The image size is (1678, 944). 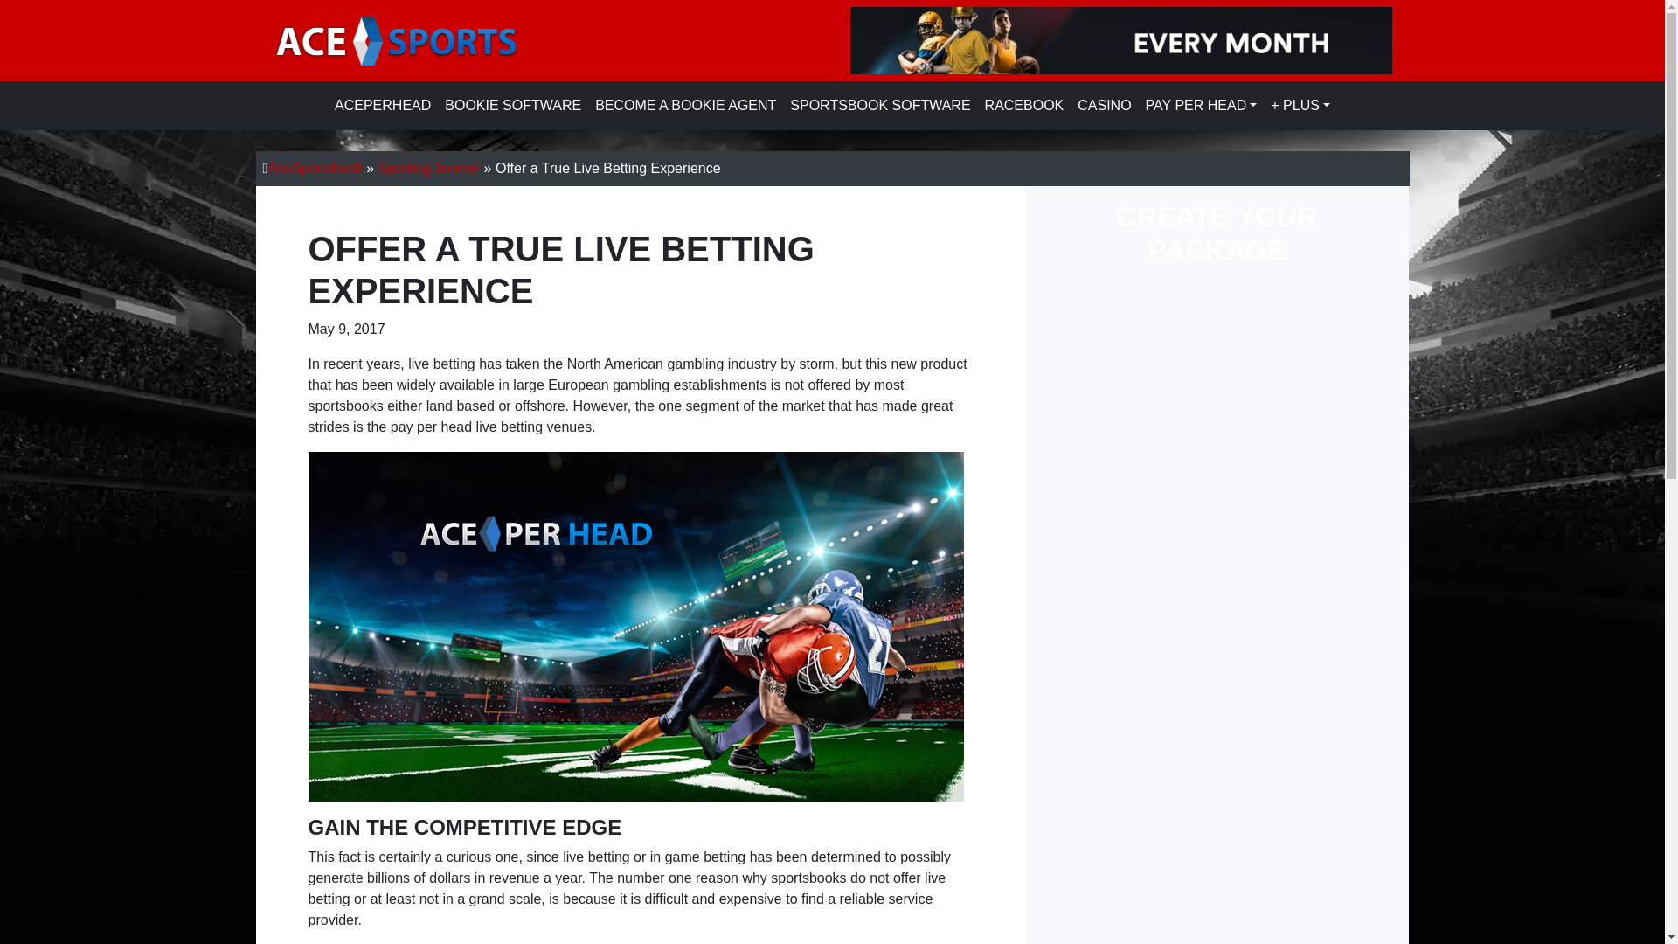 What do you see at coordinates (513, 106) in the screenshot?
I see `BOOKIE SOFTWARE` at bounding box center [513, 106].